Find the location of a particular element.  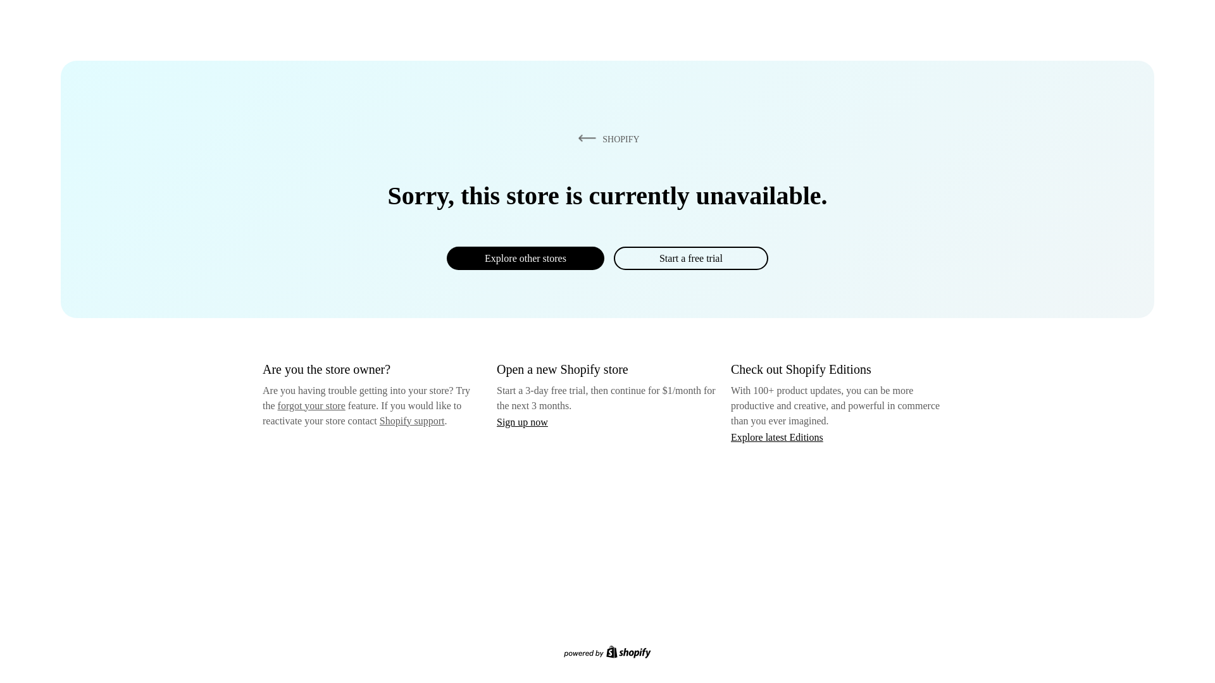

Explore latest Editions is located at coordinates (777, 436).